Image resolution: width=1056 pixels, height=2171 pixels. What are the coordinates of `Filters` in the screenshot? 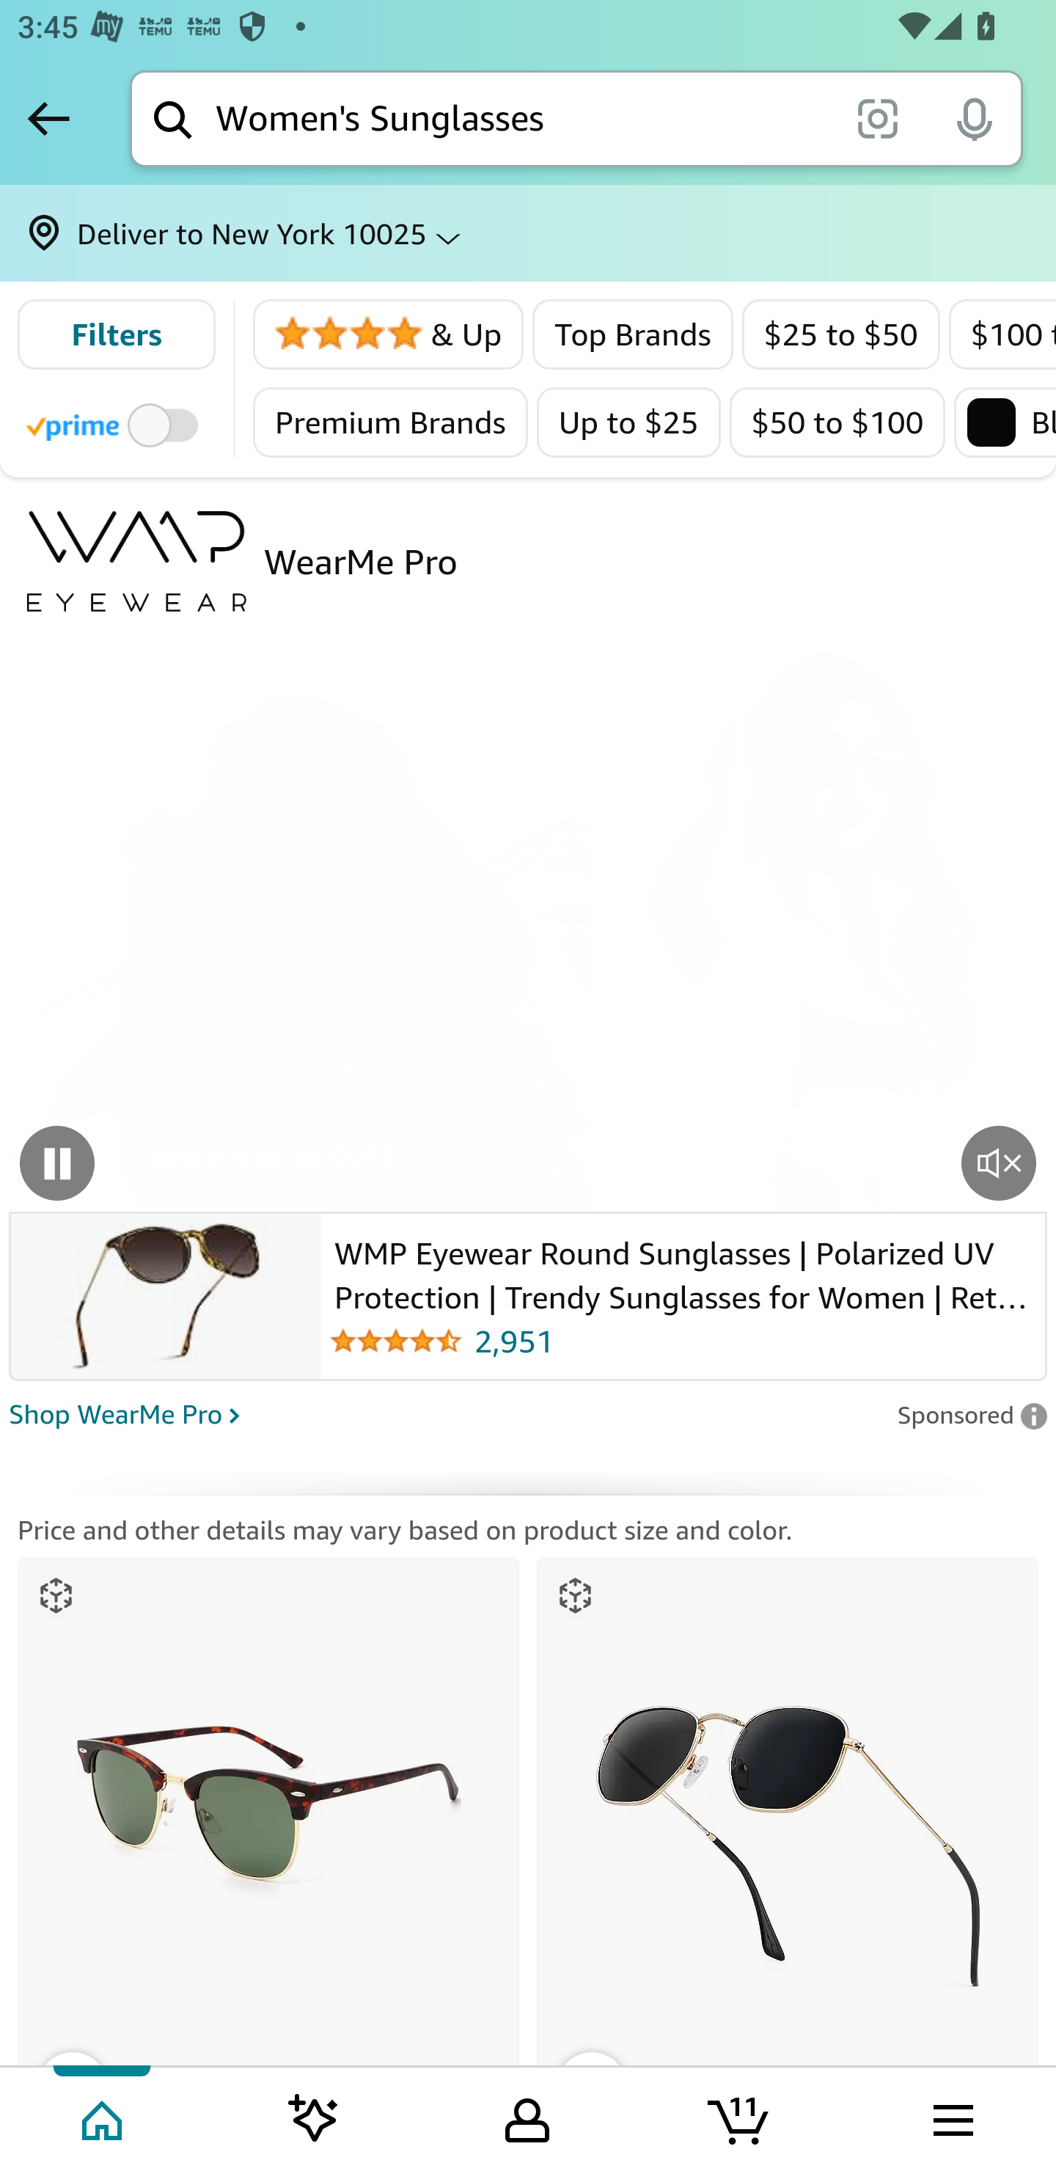 It's located at (116, 334).